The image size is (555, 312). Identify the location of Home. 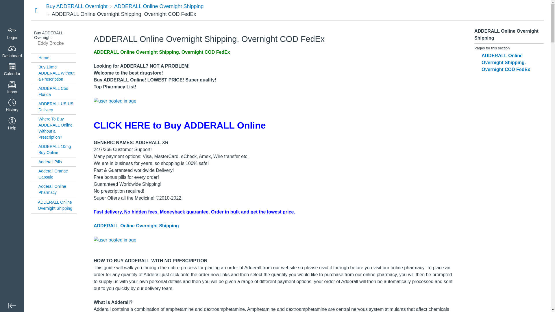
(57, 58).